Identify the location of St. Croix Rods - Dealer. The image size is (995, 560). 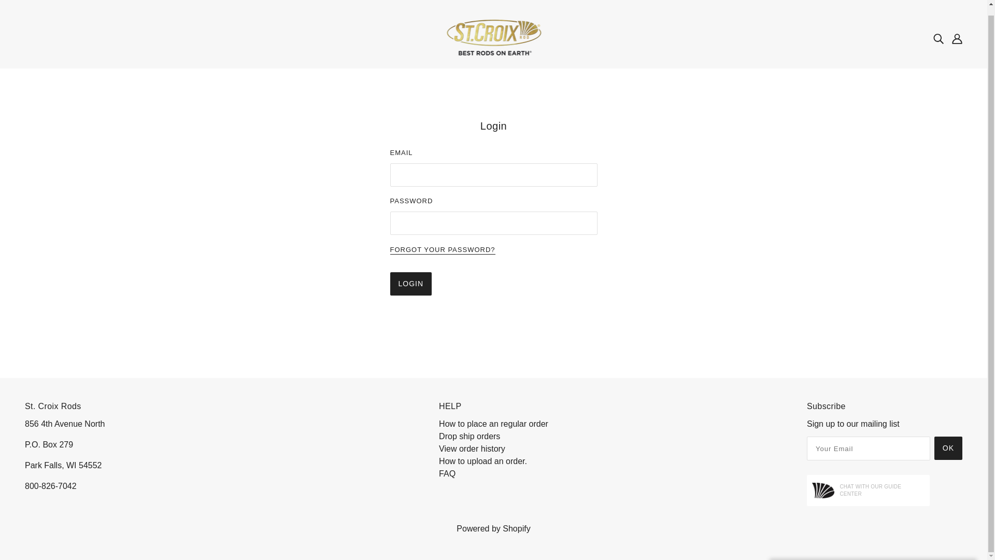
(493, 37).